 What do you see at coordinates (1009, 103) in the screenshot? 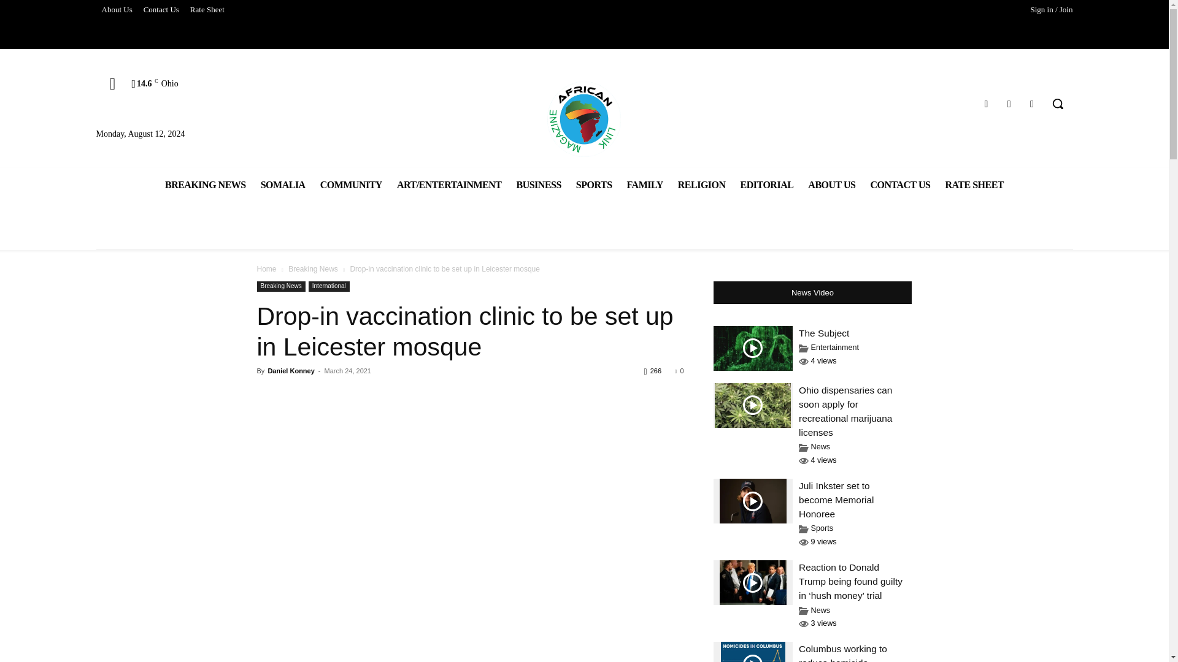
I see `Twitter` at bounding box center [1009, 103].